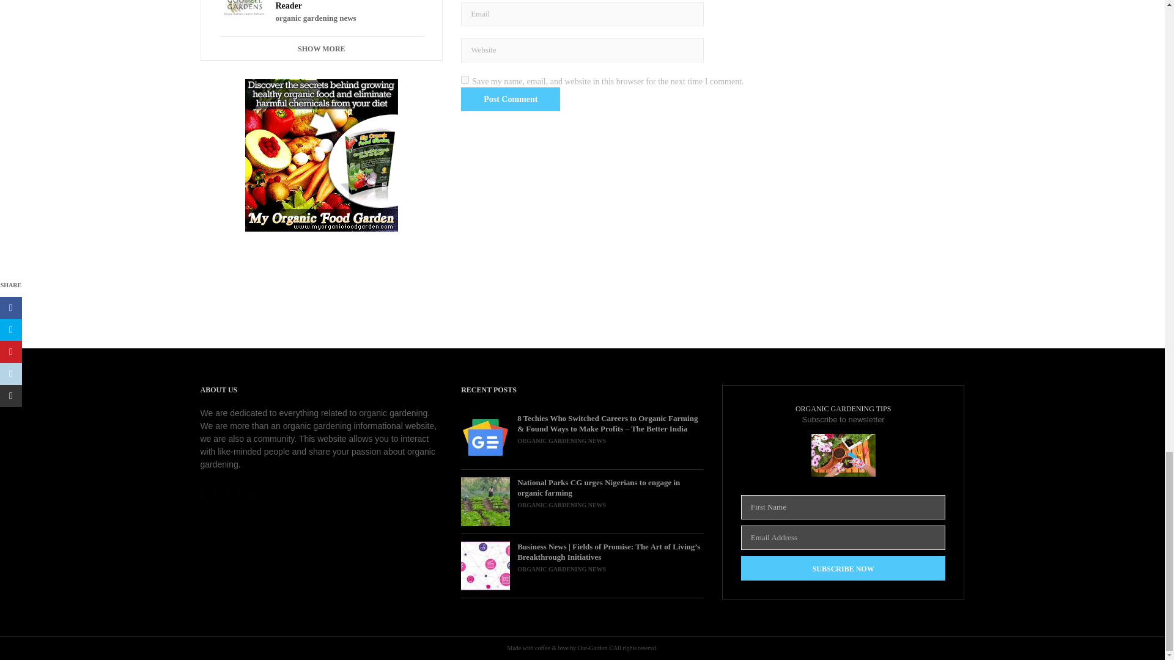 The image size is (1174, 660). Describe the element at coordinates (465, 79) in the screenshot. I see `yes` at that location.